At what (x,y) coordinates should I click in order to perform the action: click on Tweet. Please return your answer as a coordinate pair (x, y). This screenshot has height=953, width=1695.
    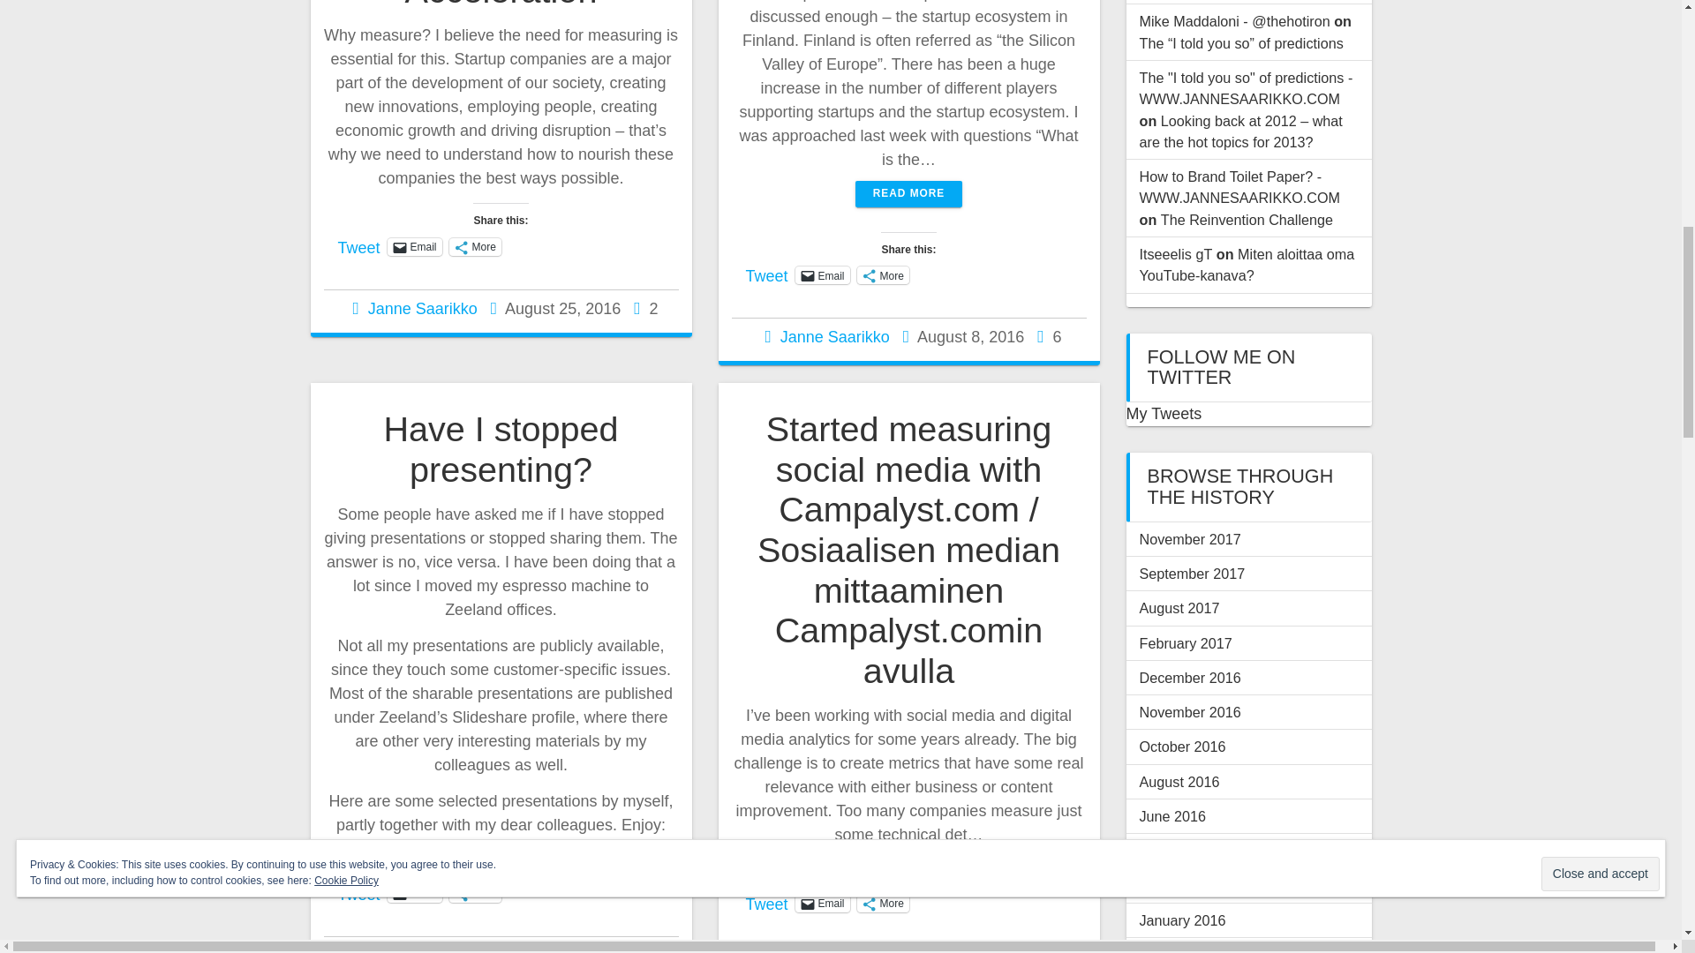
    Looking at the image, I should click on (358, 893).